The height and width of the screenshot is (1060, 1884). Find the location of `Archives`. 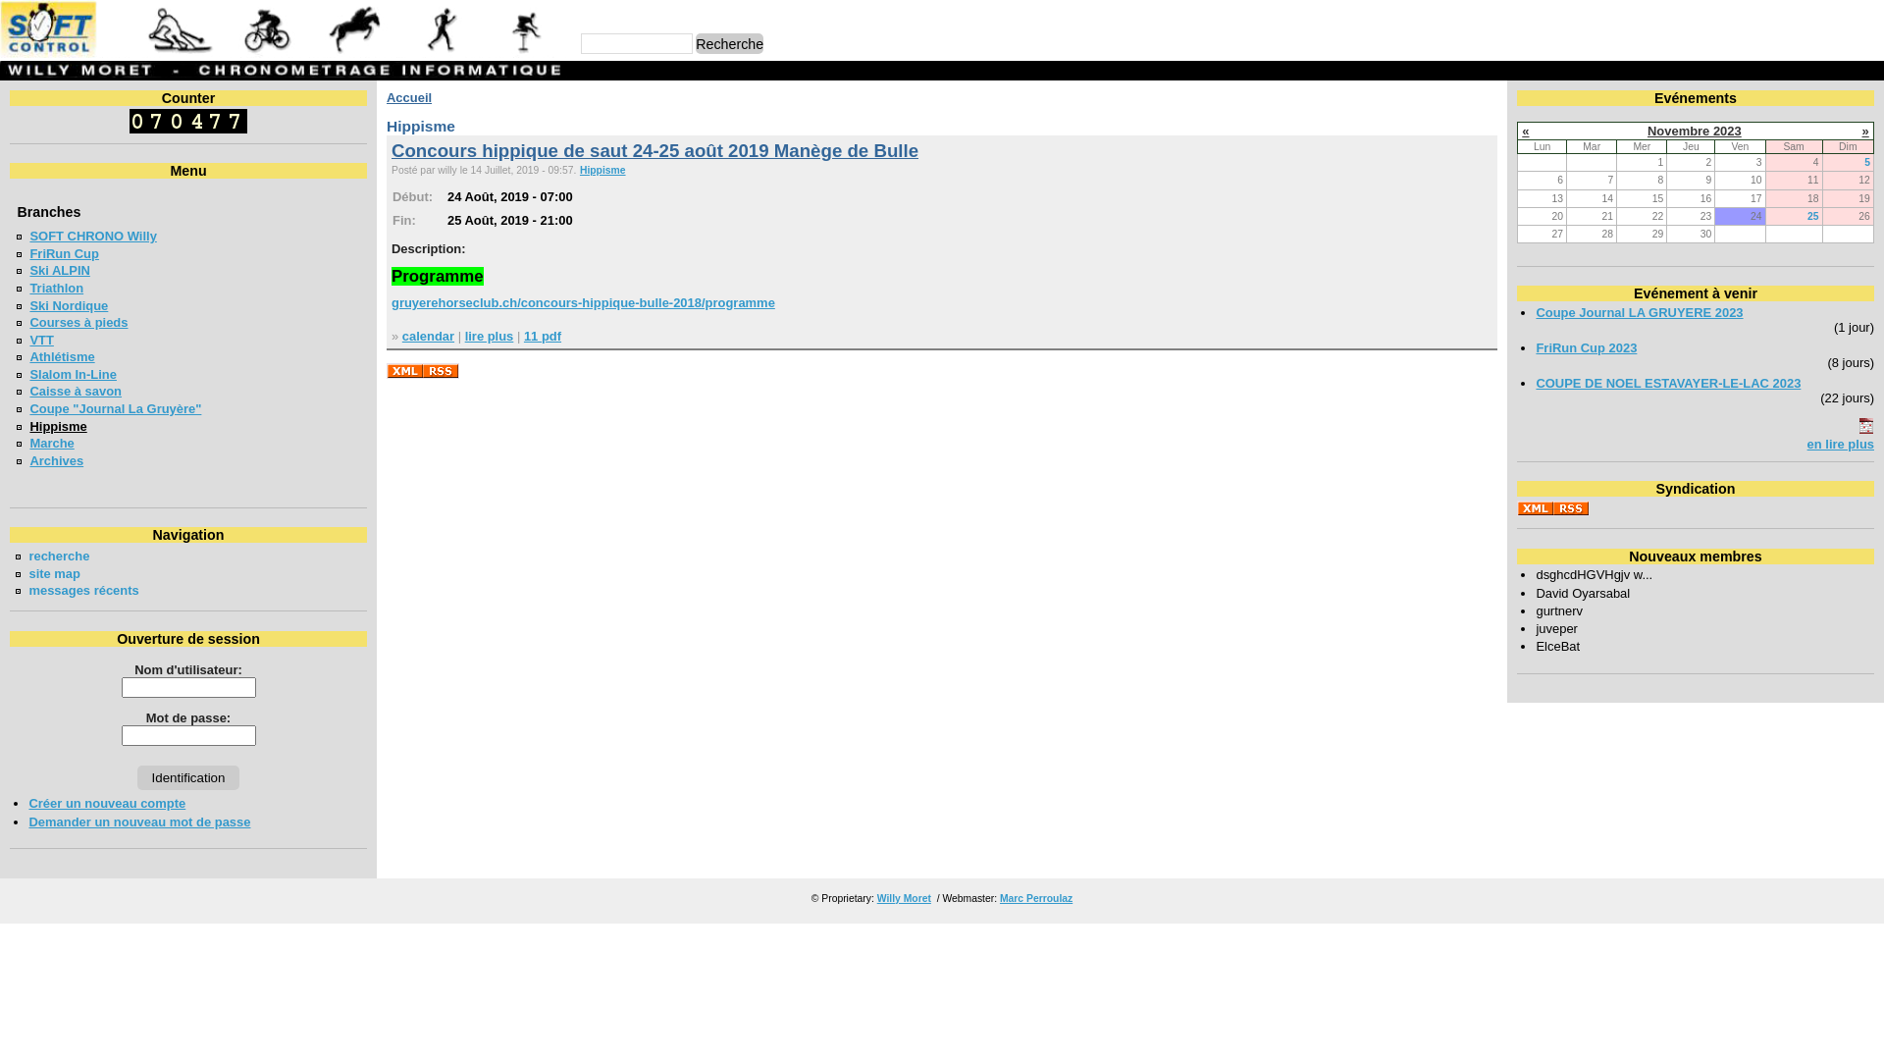

Archives is located at coordinates (57, 461).